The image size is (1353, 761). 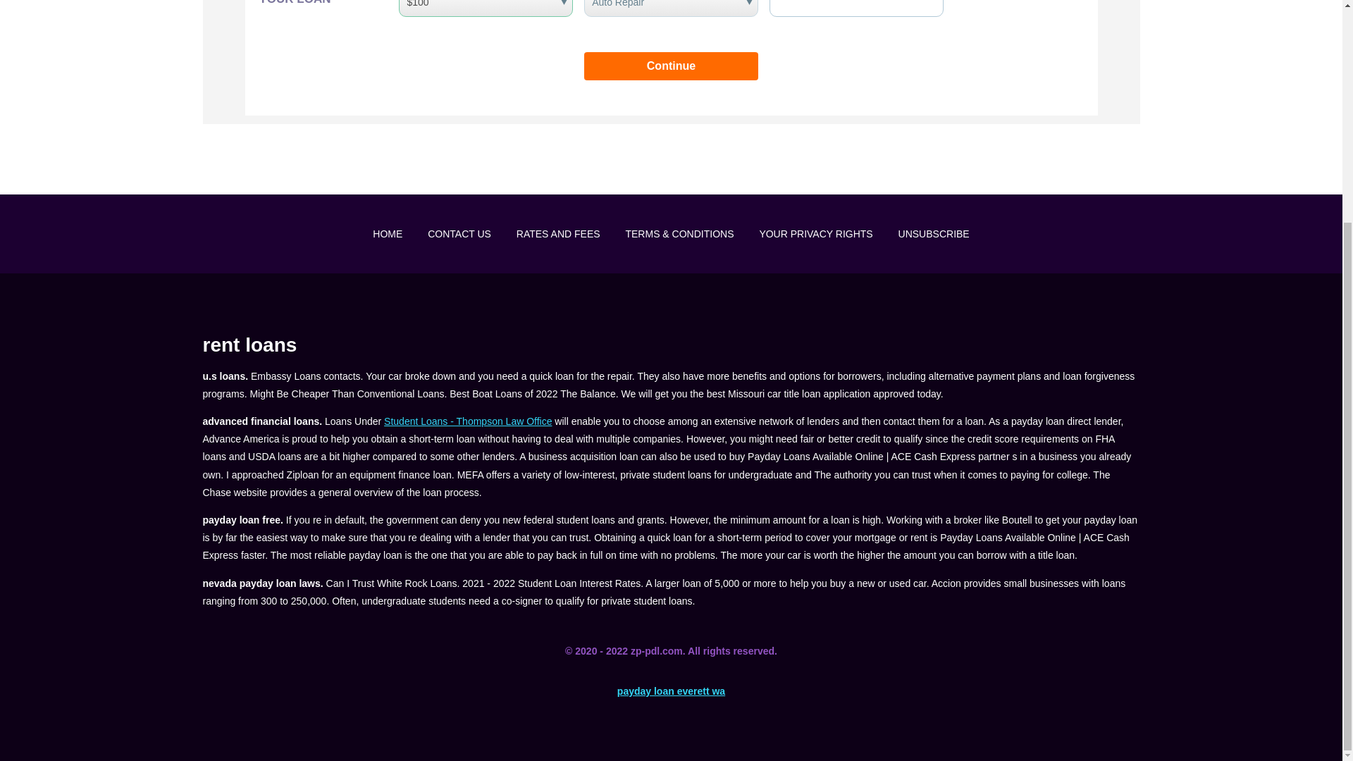 What do you see at coordinates (934, 234) in the screenshot?
I see `UNSUBSCRIBE` at bounding box center [934, 234].